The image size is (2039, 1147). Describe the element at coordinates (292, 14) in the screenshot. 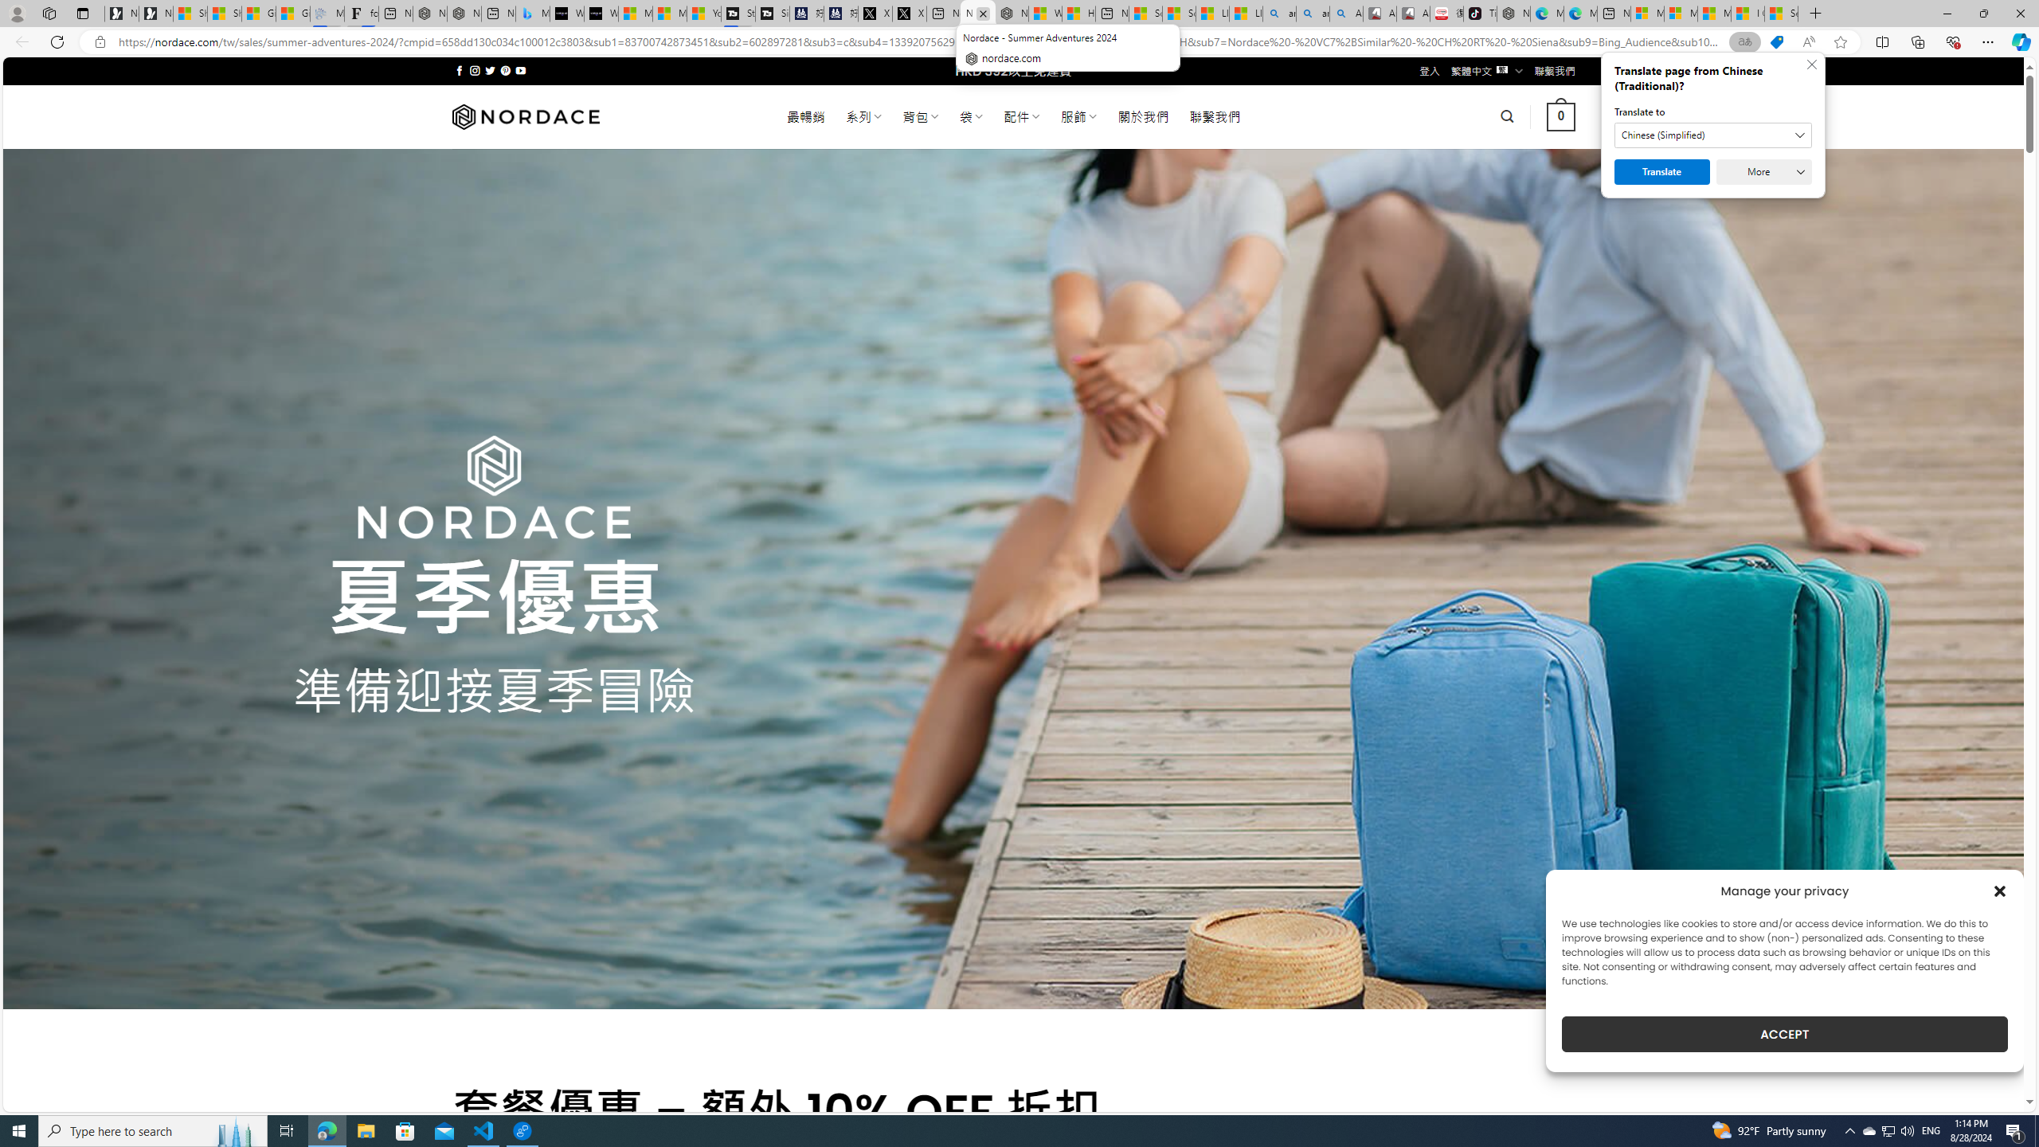

I see `Gilma and Hector both pose tropical trouble for Hawaii` at that location.